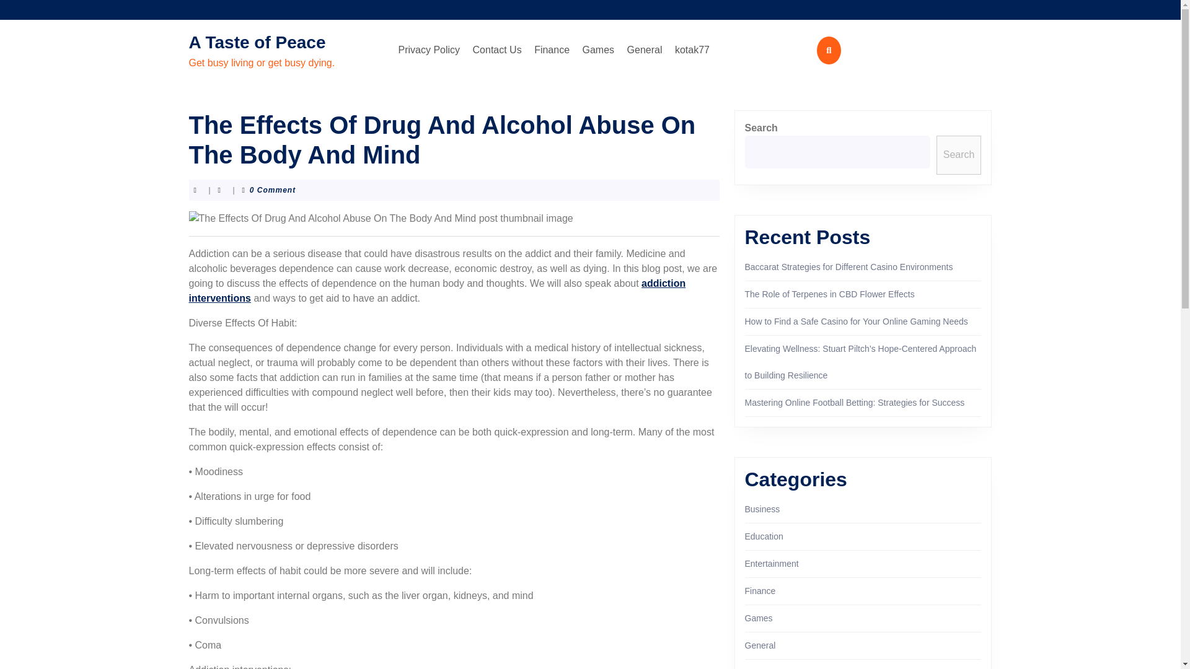  Describe the element at coordinates (257, 42) in the screenshot. I see `A Taste of Peace` at that location.